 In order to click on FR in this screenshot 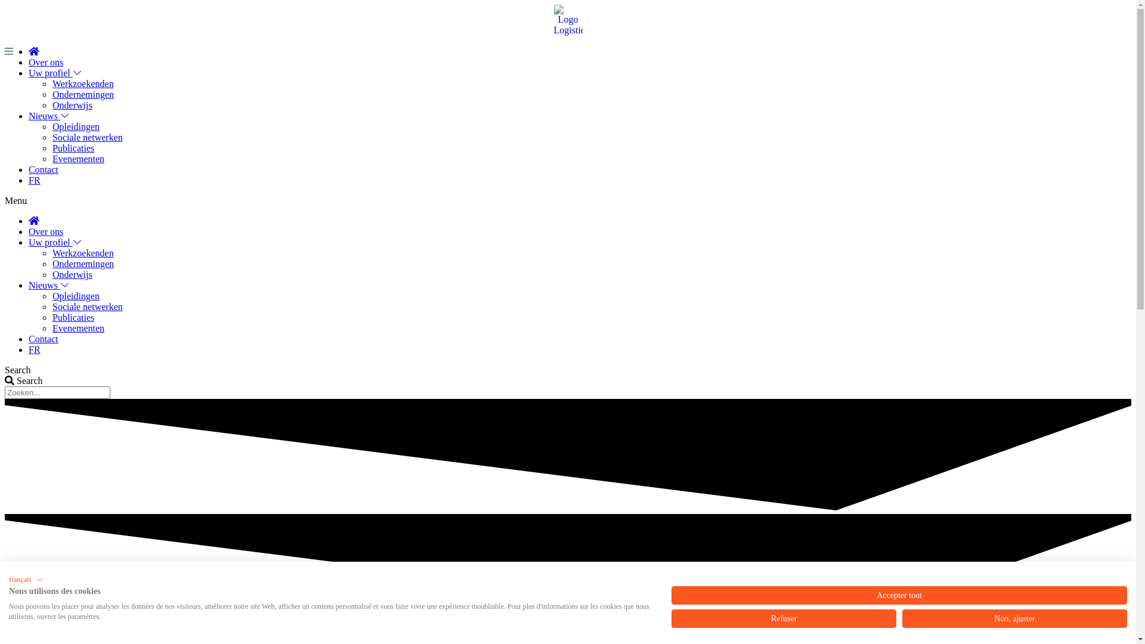, I will do `click(35, 349)`.